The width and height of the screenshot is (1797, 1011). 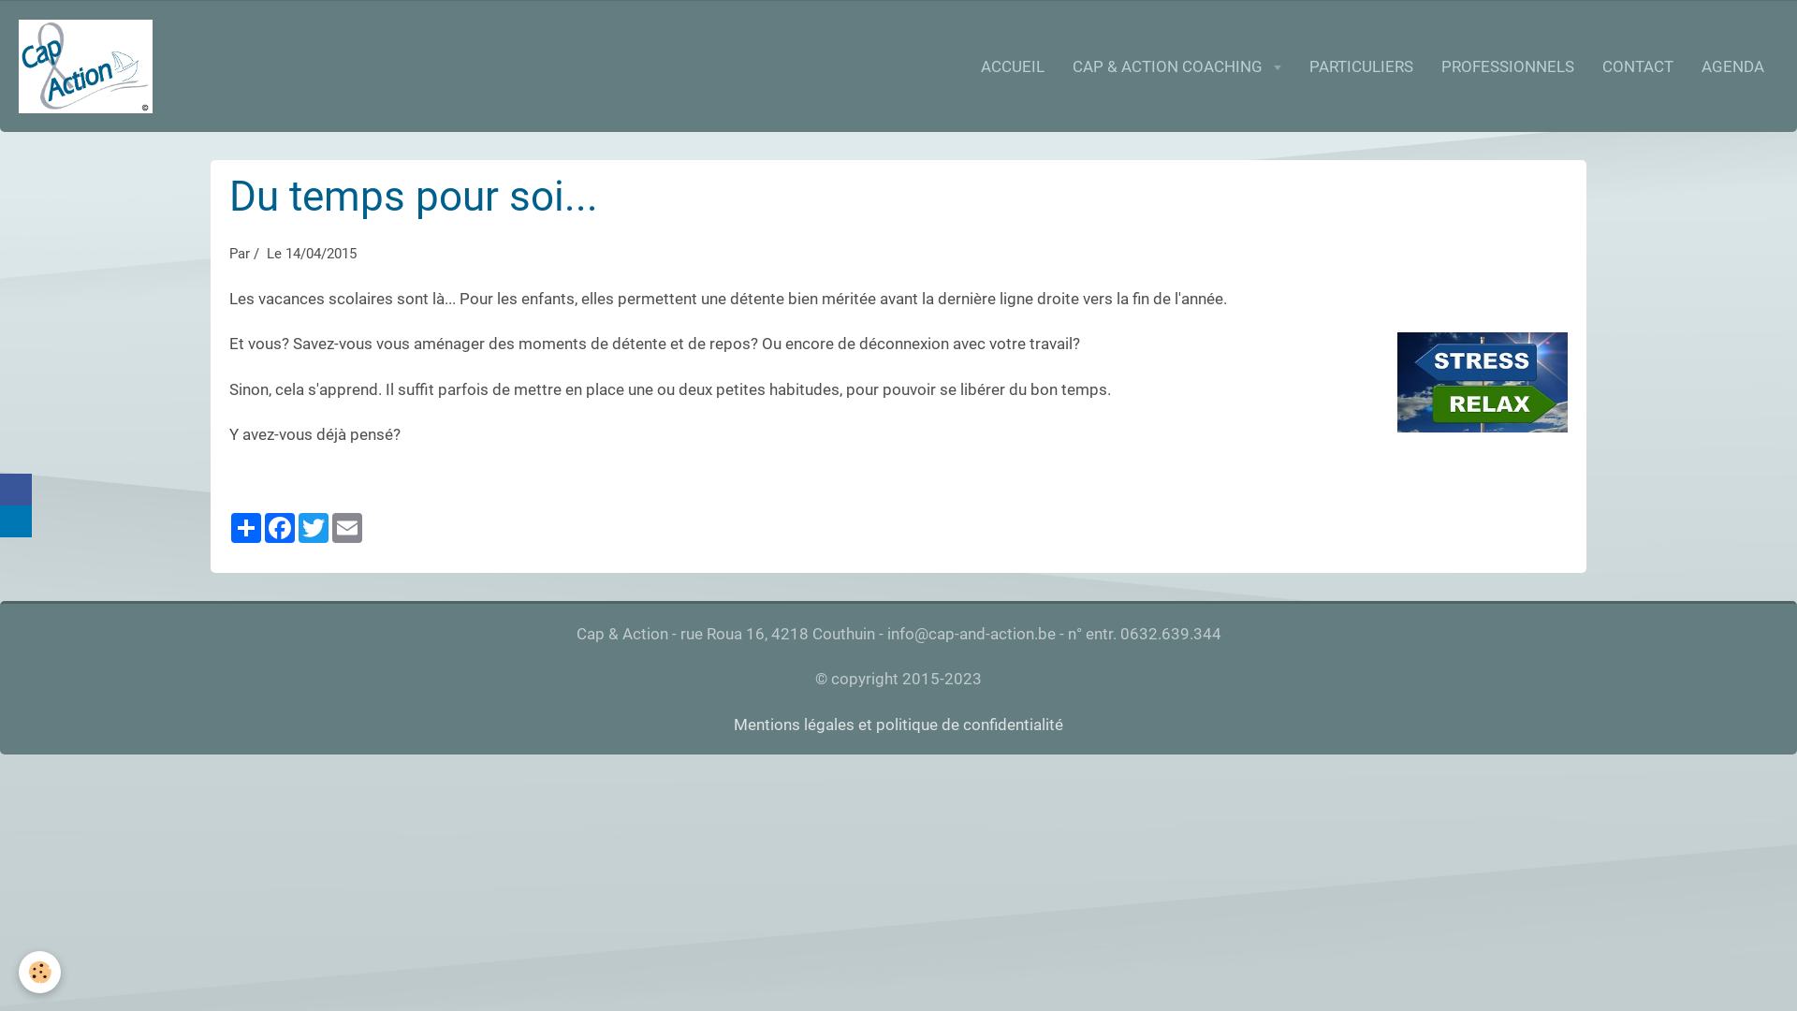 What do you see at coordinates (1733, 66) in the screenshot?
I see `AGENDA` at bounding box center [1733, 66].